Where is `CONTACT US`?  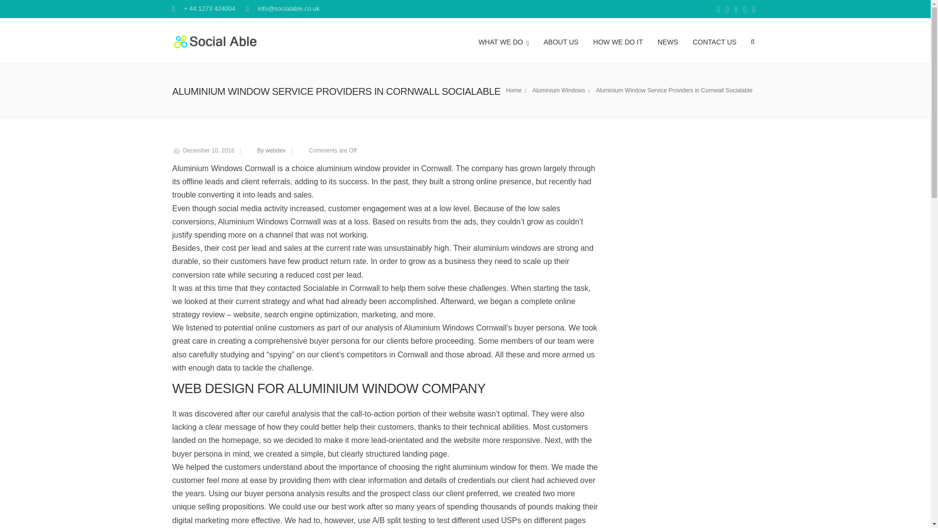
CONTACT US is located at coordinates (714, 41).